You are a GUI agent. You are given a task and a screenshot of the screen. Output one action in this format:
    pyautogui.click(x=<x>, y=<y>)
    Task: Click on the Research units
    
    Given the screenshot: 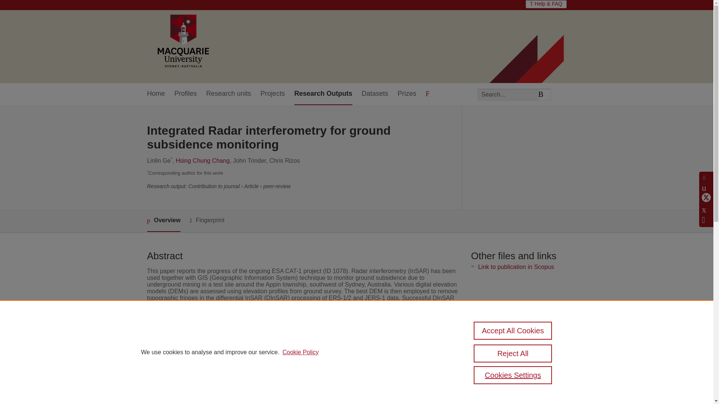 What is the action you would take?
    pyautogui.click(x=228, y=94)
    